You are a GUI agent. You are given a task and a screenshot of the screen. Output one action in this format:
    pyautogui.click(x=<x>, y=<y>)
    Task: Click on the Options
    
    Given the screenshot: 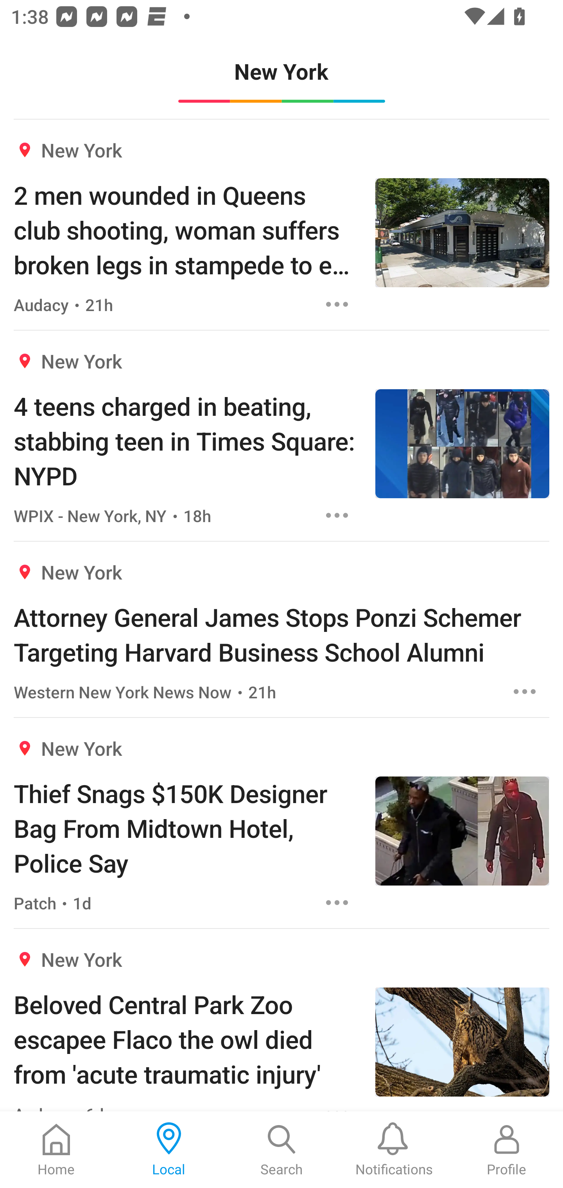 What is the action you would take?
    pyautogui.click(x=337, y=903)
    